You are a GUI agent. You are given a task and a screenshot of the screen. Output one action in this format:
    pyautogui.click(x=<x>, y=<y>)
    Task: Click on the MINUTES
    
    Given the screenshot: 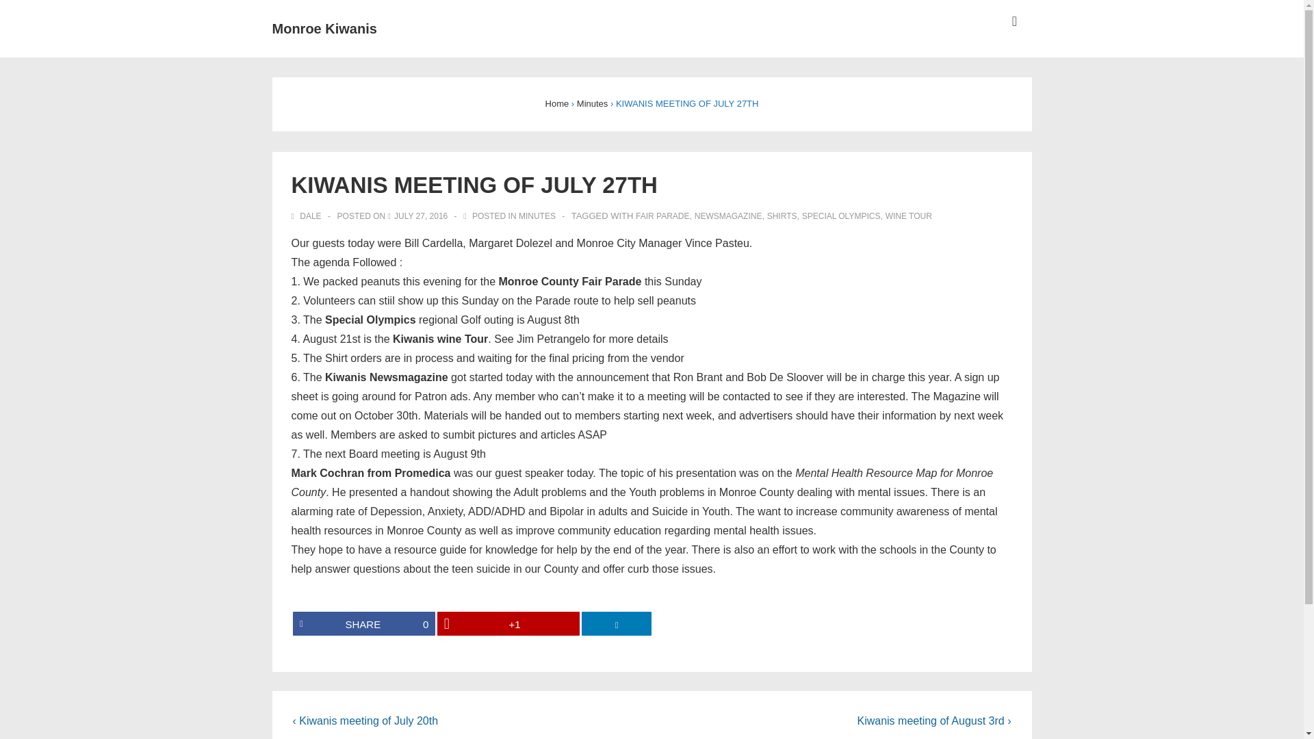 What is the action you would take?
    pyautogui.click(x=307, y=216)
    